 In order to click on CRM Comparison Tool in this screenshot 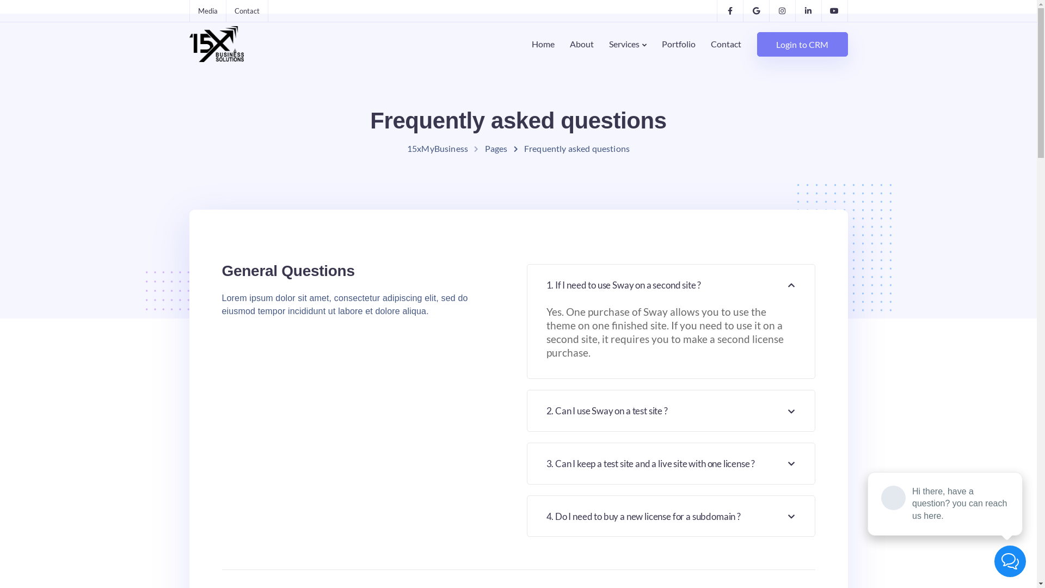, I will do `click(614, 354)`.